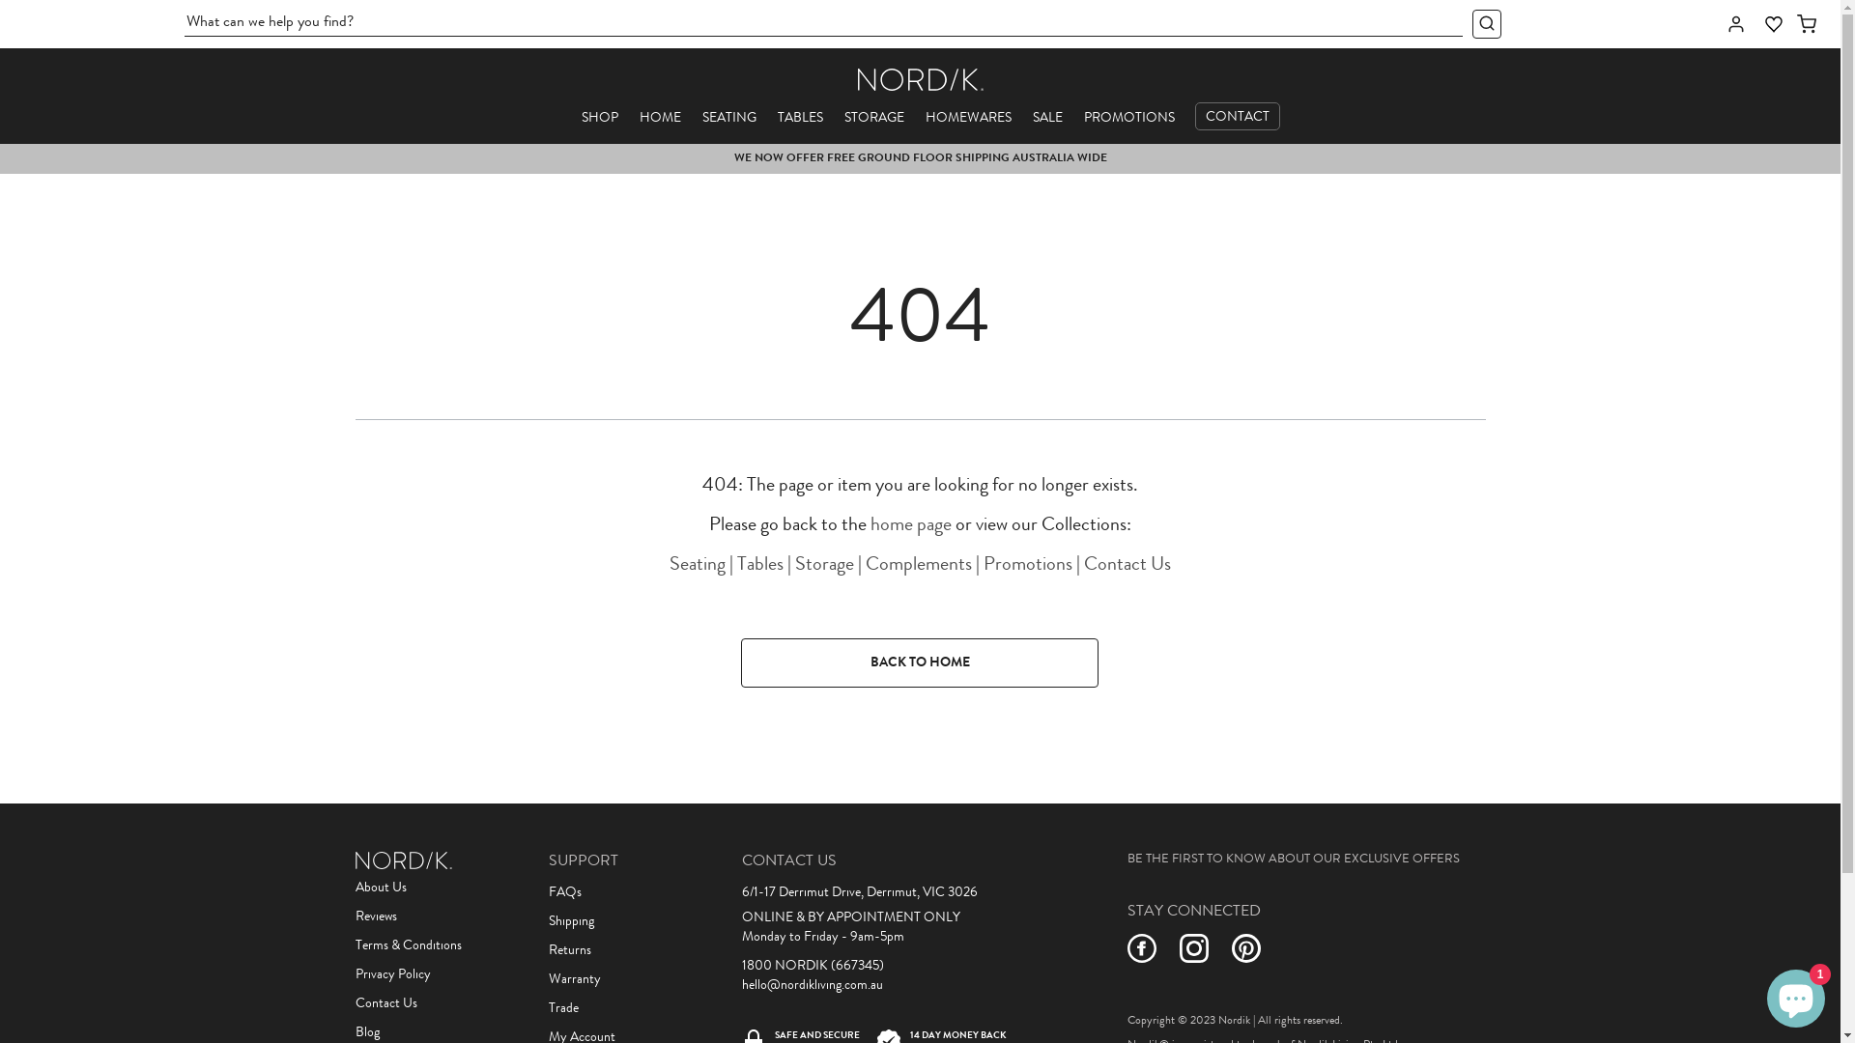 Image resolution: width=1855 pixels, height=1043 pixels. What do you see at coordinates (911, 526) in the screenshot?
I see `home page` at bounding box center [911, 526].